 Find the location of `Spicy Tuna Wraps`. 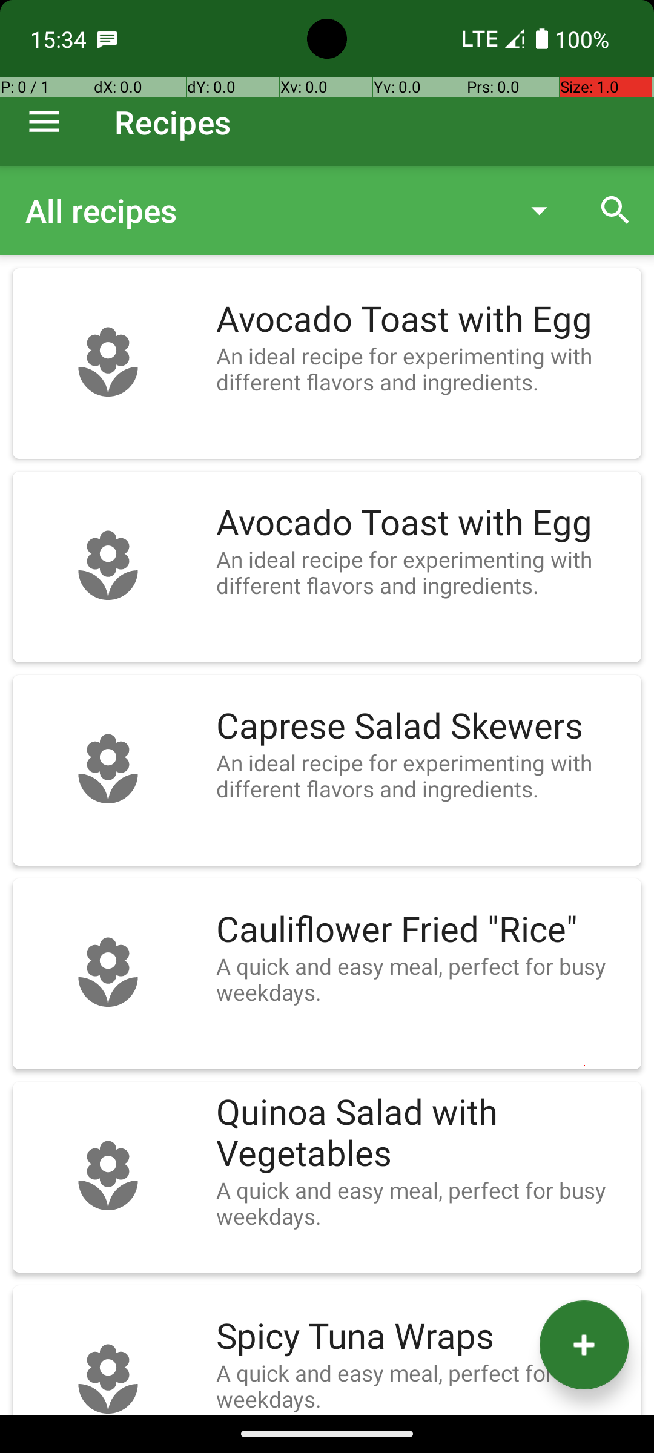

Spicy Tuna Wraps is located at coordinates (423, 1337).